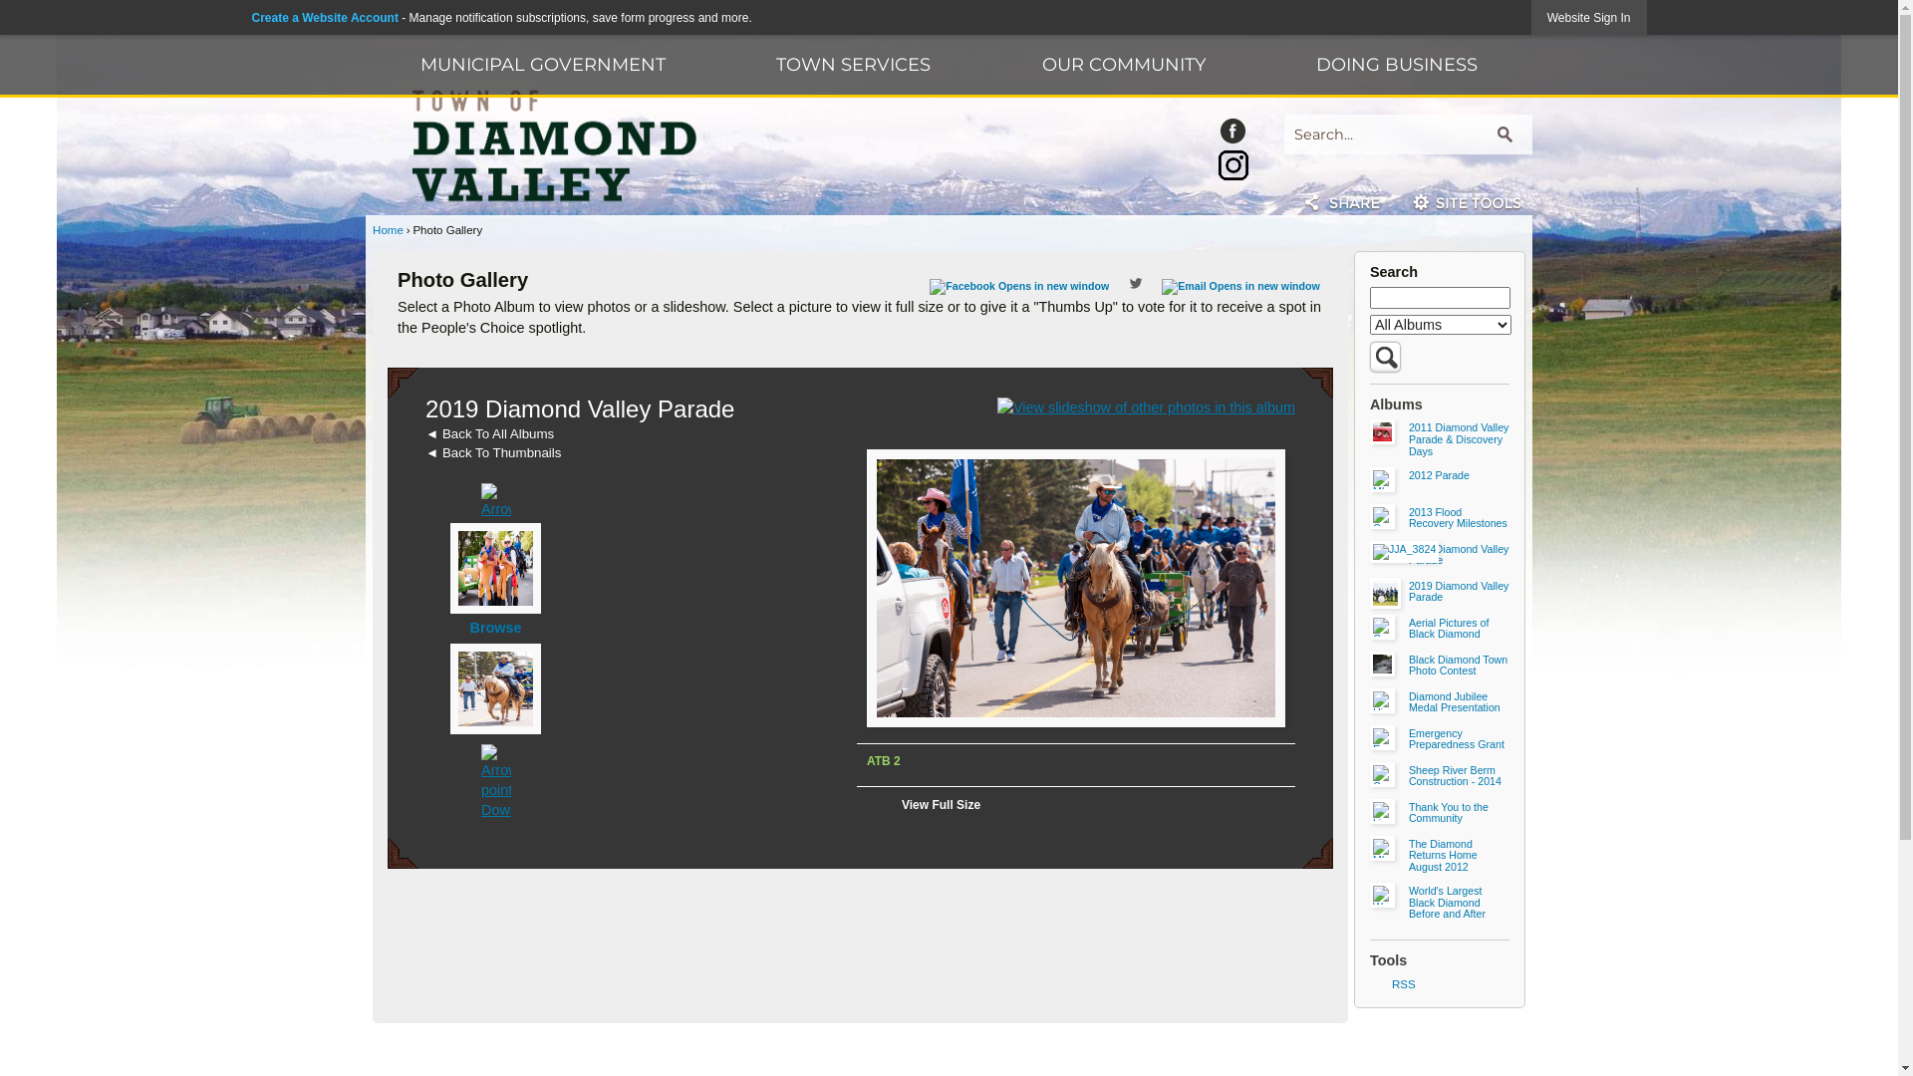  Describe the element at coordinates (8, 8) in the screenshot. I see `Skip to Main Content` at that location.